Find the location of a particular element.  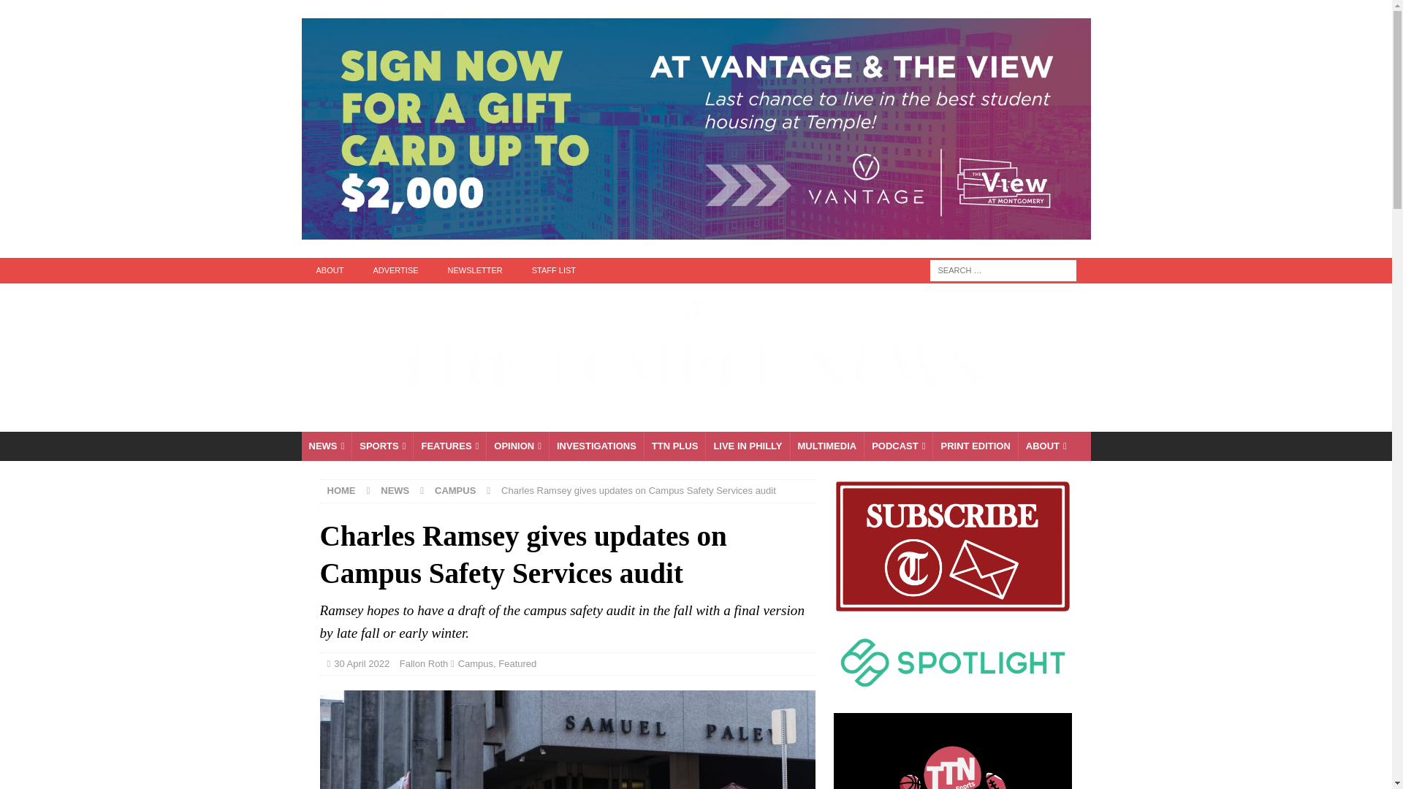

Posts by Fallon Roth is located at coordinates (424, 663).